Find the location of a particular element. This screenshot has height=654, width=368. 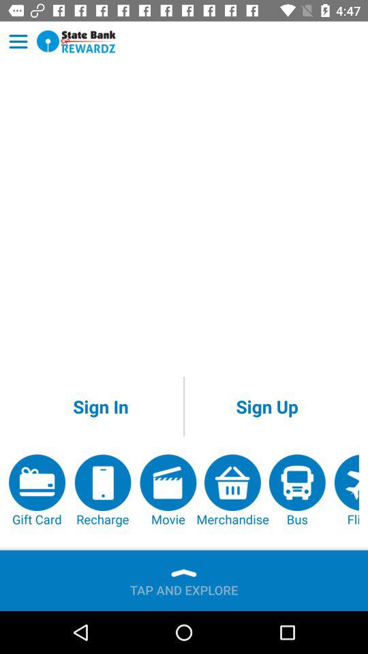

turn on the item next to the merchandise item is located at coordinates (168, 490).